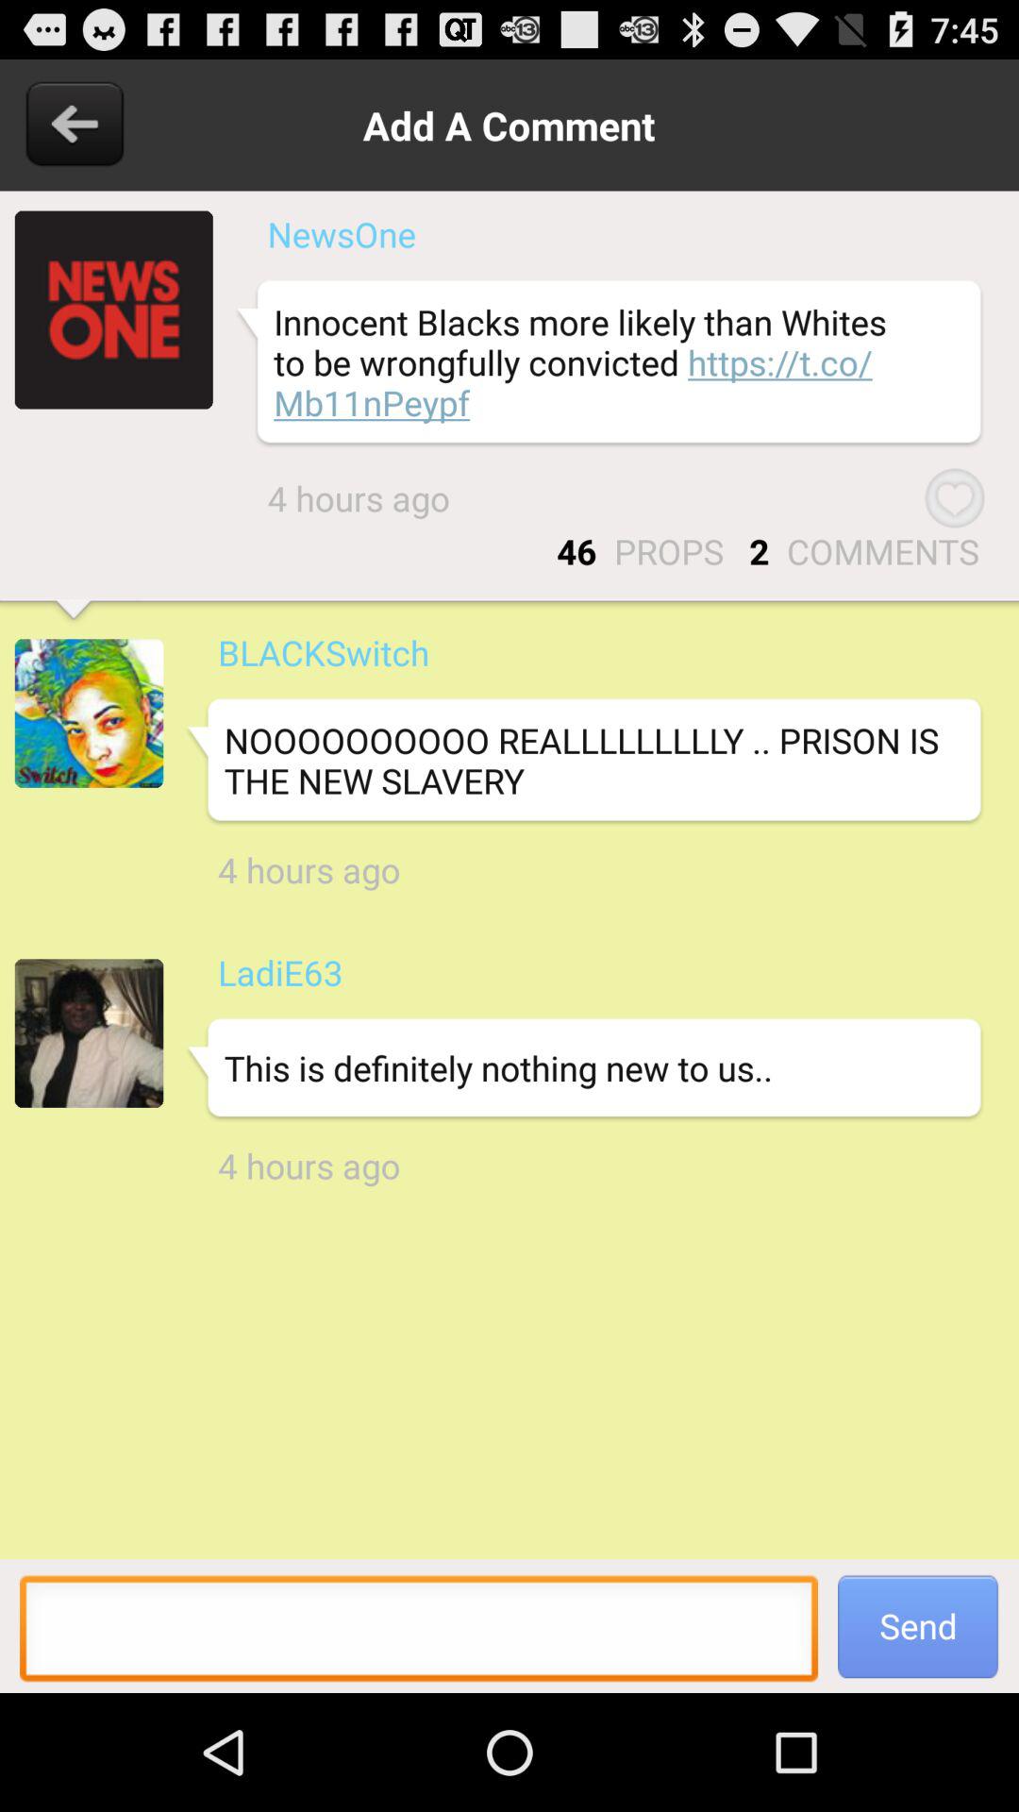 The width and height of the screenshot is (1019, 1812). I want to click on open ladie63 app, so click(279, 972).